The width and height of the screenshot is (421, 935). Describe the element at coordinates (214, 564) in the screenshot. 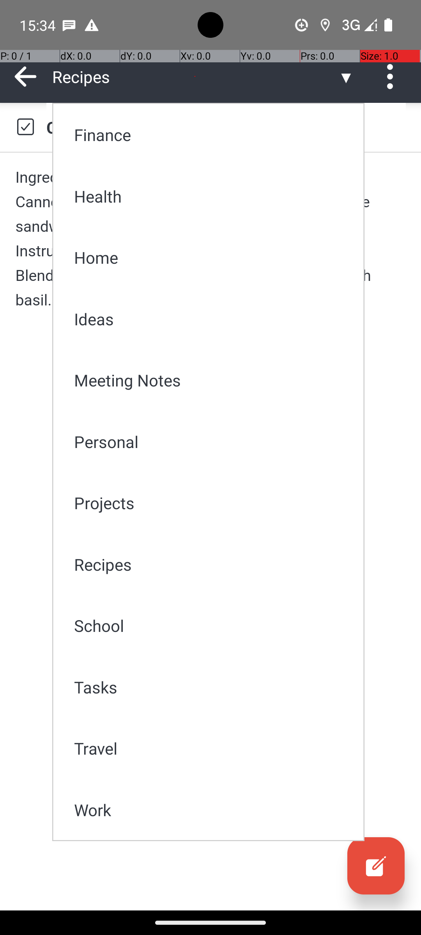

I see `Recipes` at that location.